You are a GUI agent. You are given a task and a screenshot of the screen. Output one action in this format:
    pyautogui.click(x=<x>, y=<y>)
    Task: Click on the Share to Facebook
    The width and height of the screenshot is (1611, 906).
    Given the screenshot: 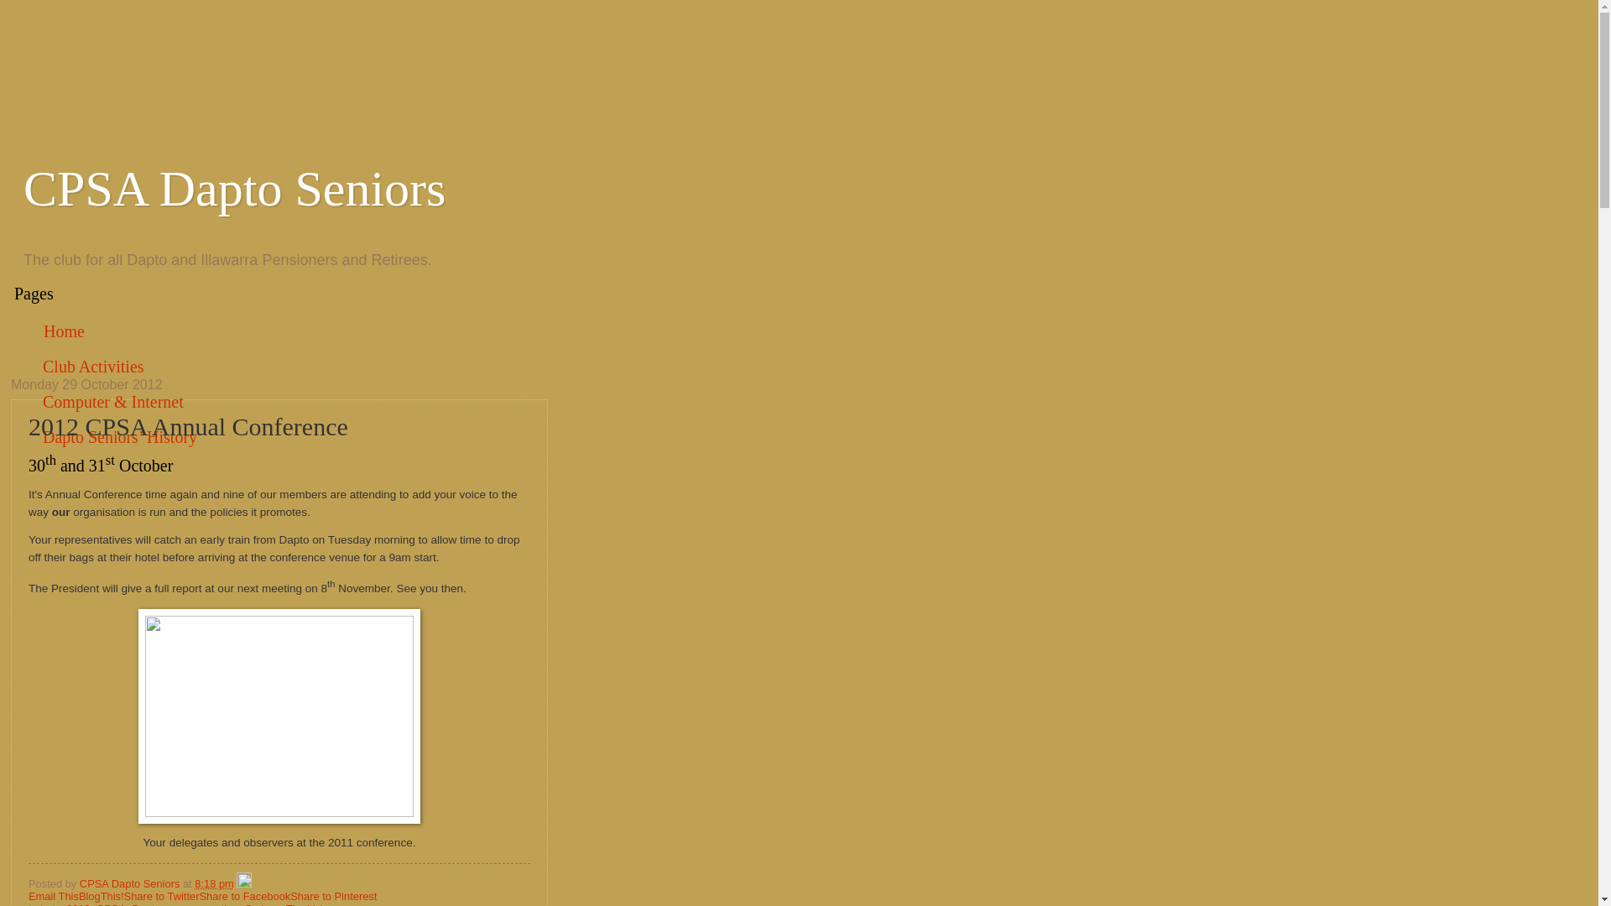 What is the action you would take?
    pyautogui.click(x=243, y=896)
    